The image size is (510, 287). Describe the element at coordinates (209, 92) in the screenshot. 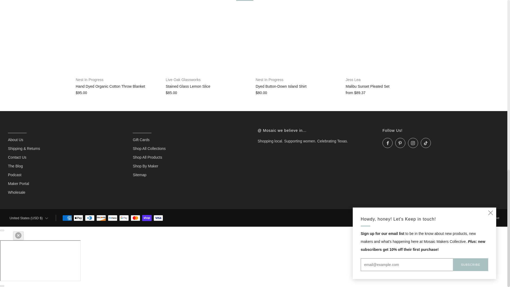

I see `Stained Glass Lemon Slice` at that location.